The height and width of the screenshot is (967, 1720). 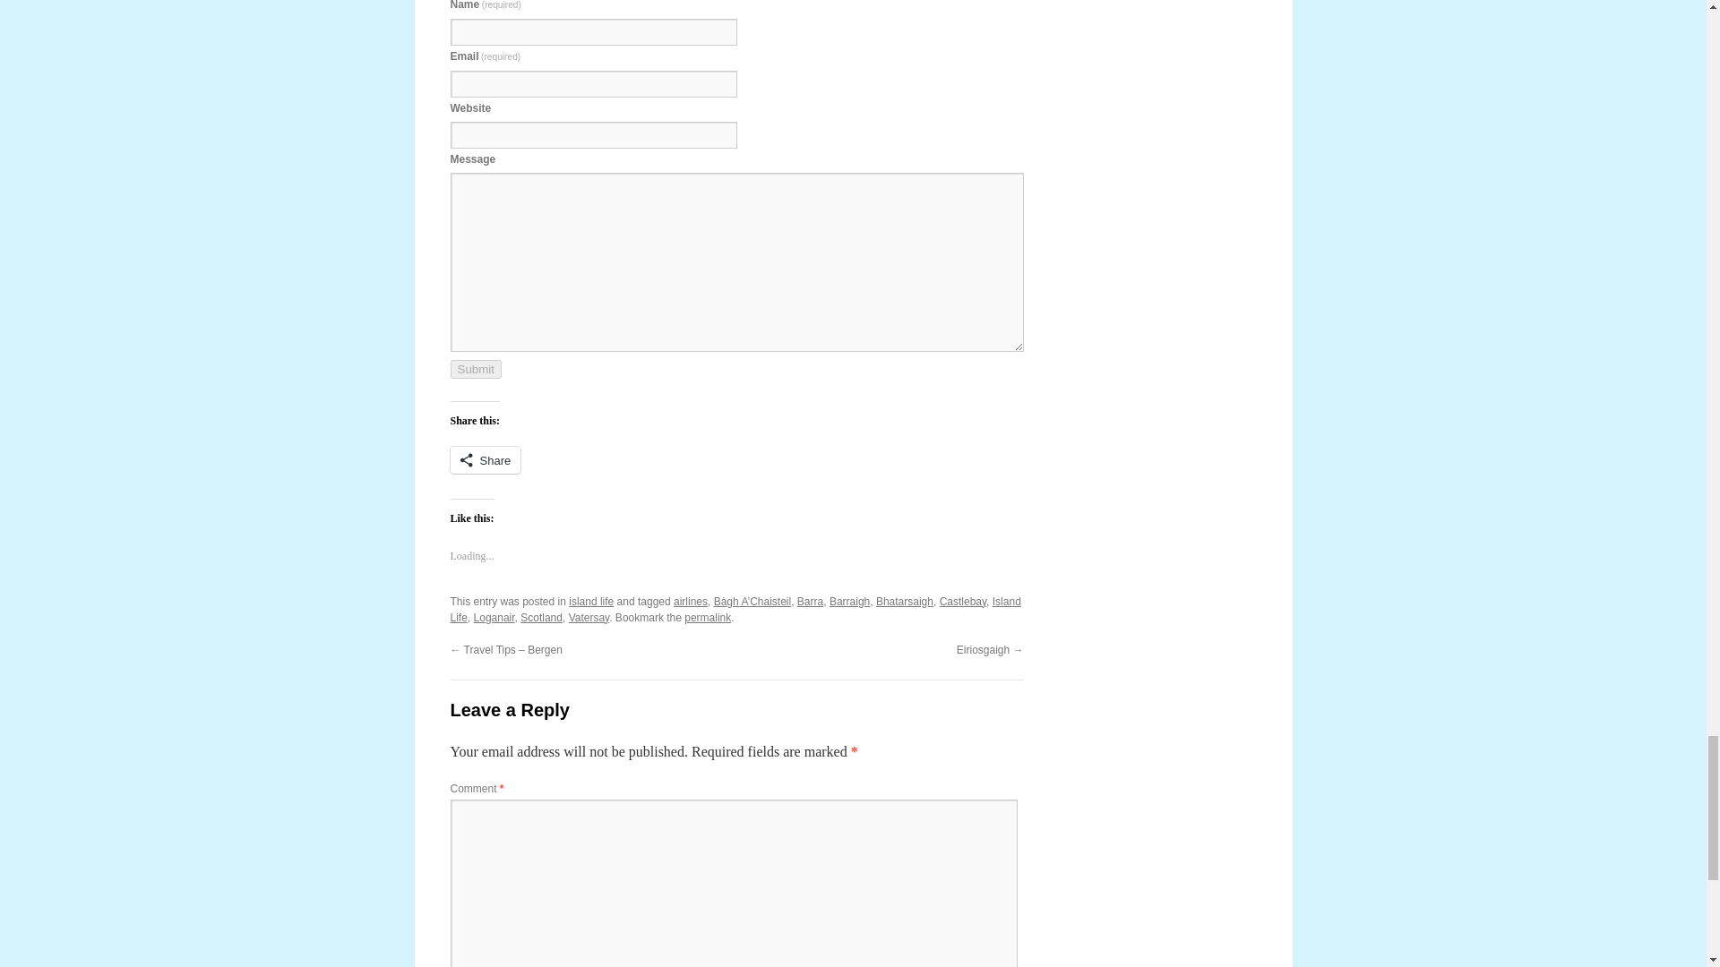 What do you see at coordinates (708, 617) in the screenshot?
I see `permalink` at bounding box center [708, 617].